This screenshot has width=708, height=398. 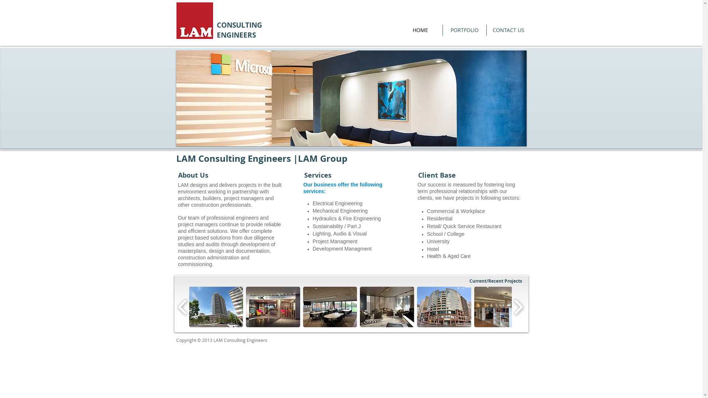 I want to click on Embedded Content, so click(x=440, y=80).